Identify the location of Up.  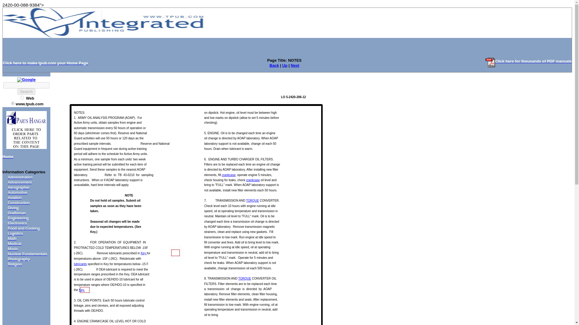
(285, 65).